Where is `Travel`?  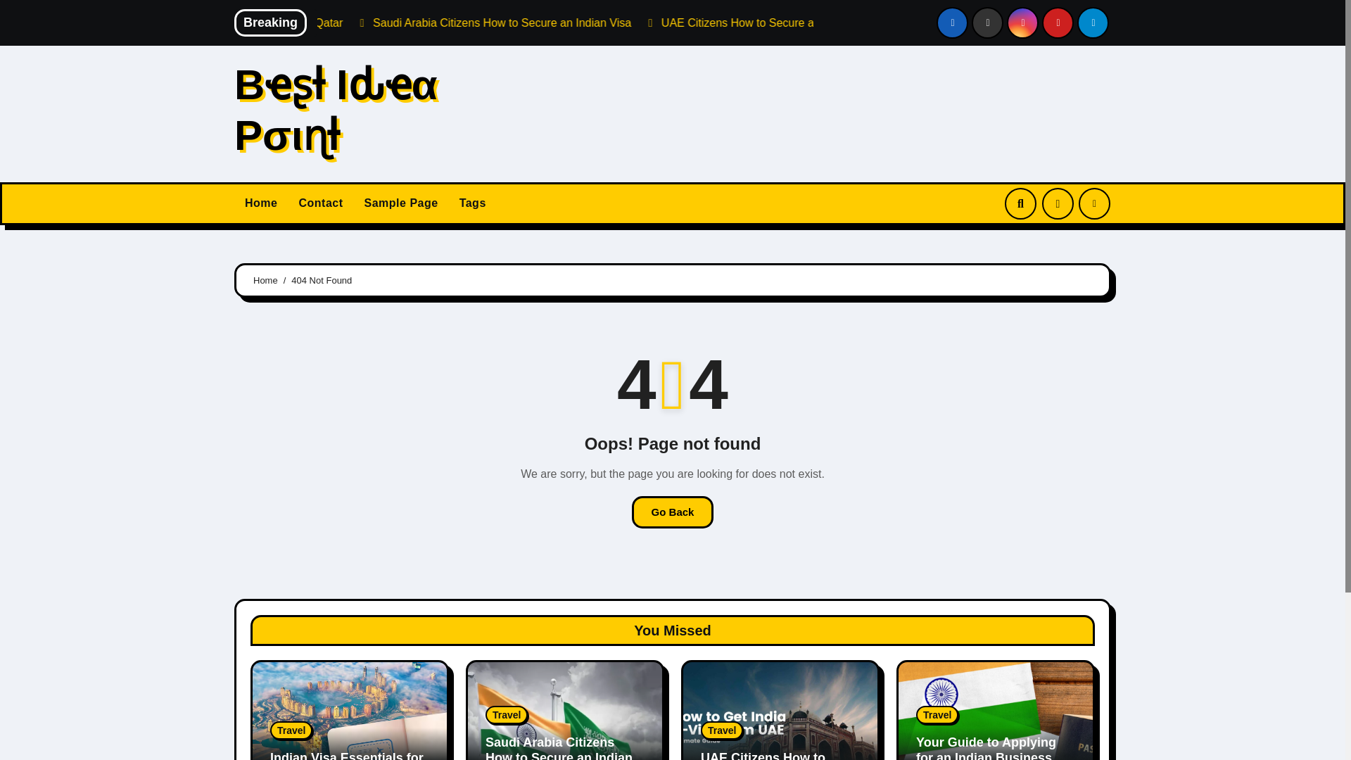 Travel is located at coordinates (937, 715).